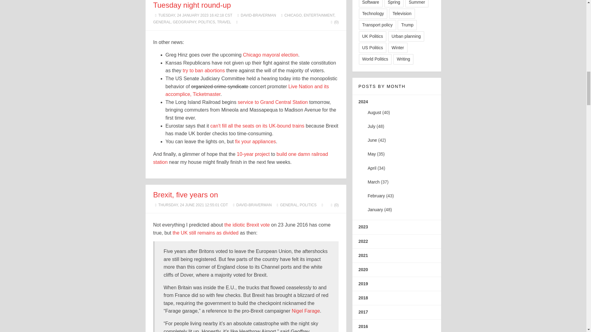 This screenshot has height=332, width=591. Describe the element at coordinates (185, 22) in the screenshot. I see `GEOGRAPHY` at that location.